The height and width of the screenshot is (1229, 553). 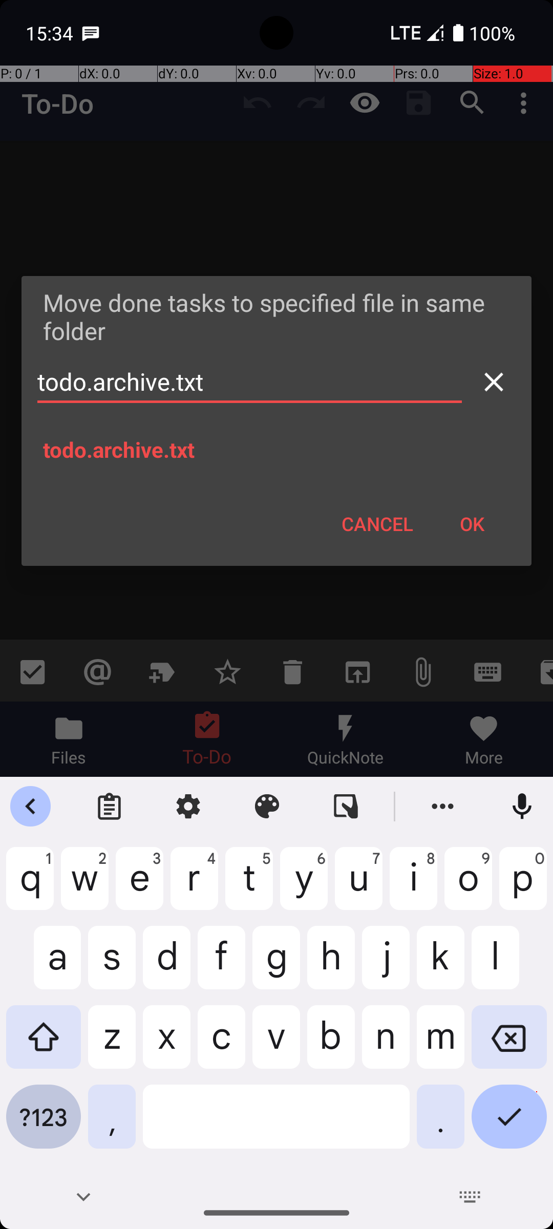 I want to click on todo.archive.txt, so click(x=250, y=382).